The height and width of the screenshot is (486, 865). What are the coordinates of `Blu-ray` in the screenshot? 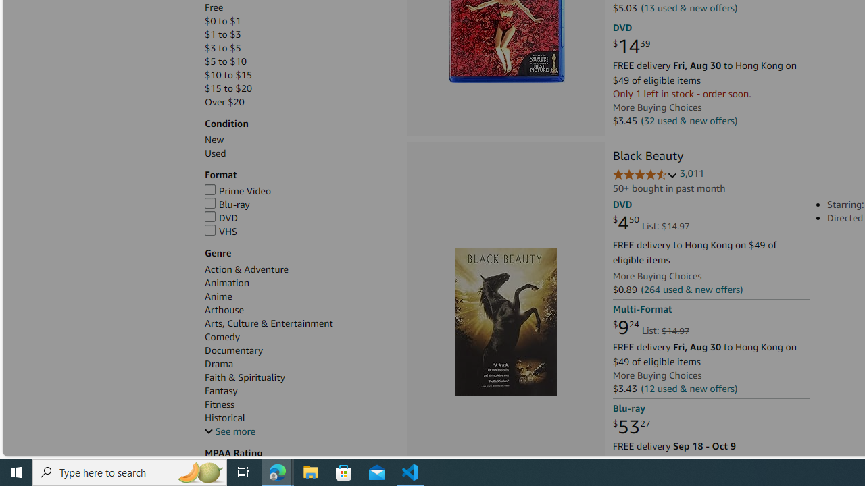 It's located at (299, 205).